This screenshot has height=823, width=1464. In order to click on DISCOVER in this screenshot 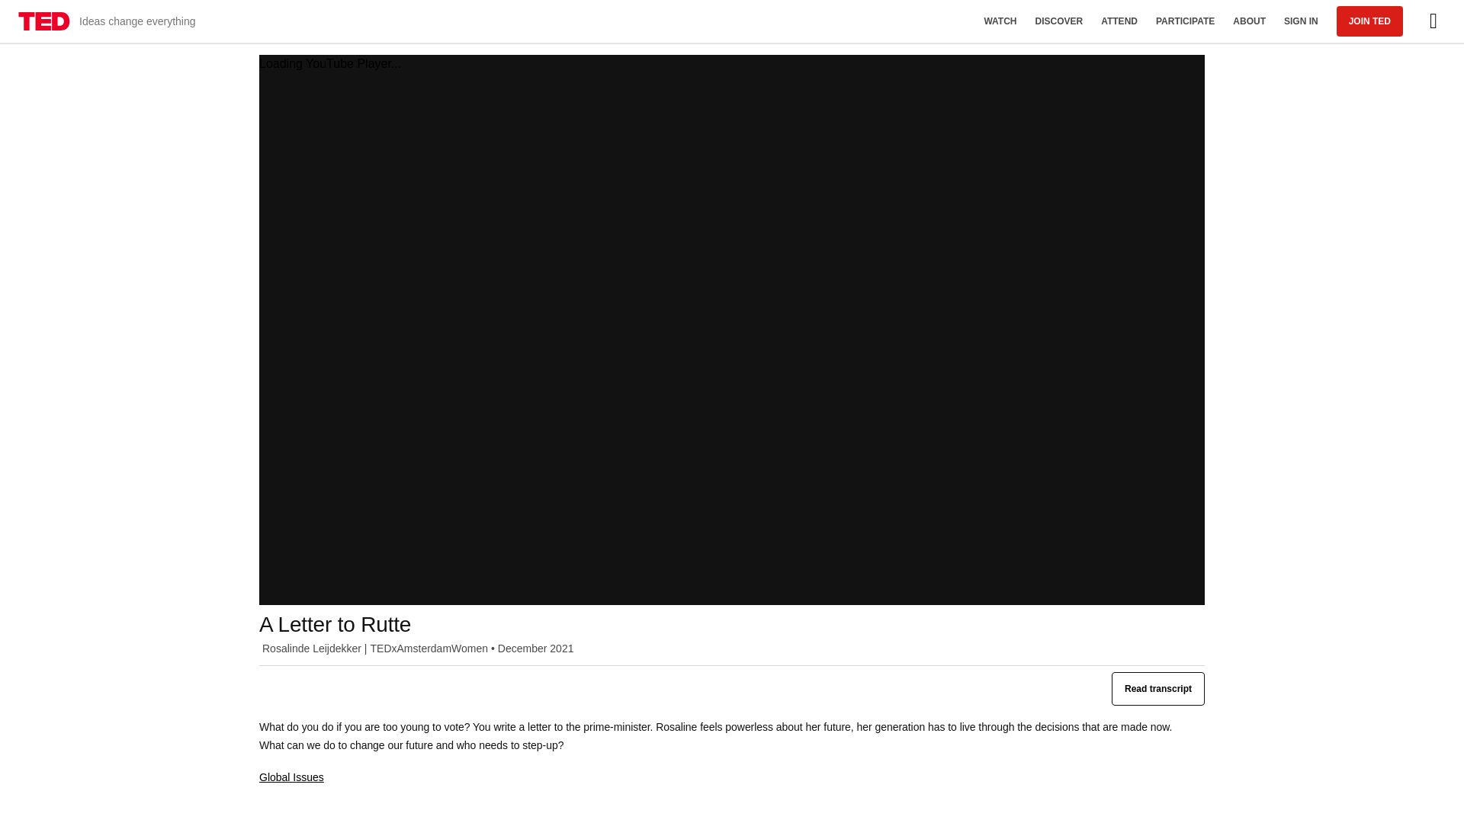, I will do `click(1058, 21)`.